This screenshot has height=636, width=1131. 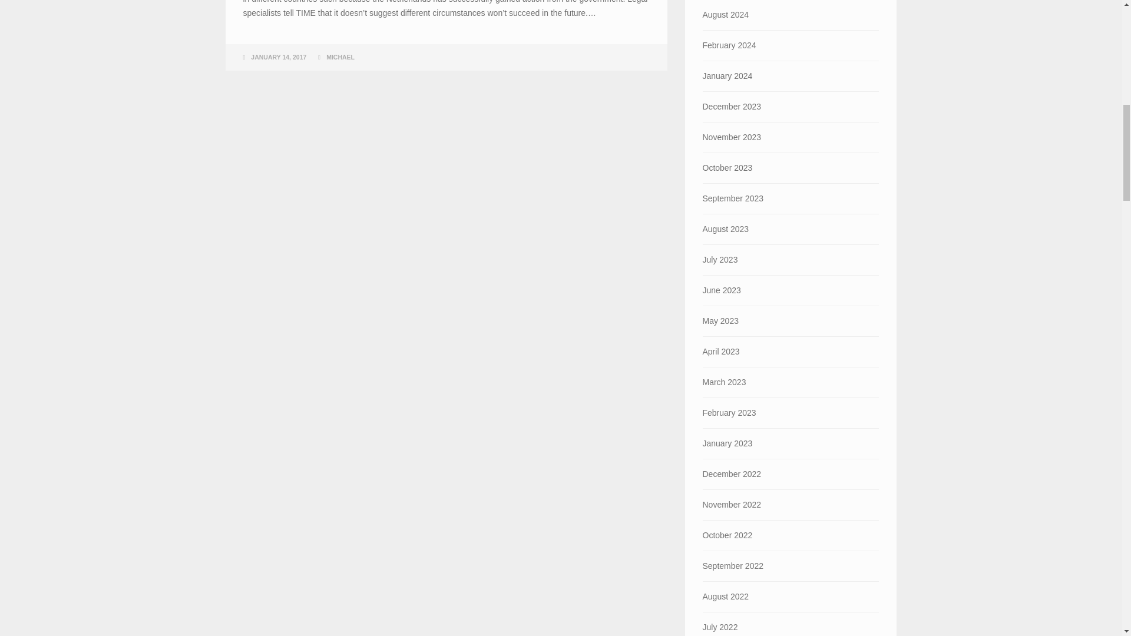 What do you see at coordinates (791, 505) in the screenshot?
I see `November 2022` at bounding box center [791, 505].